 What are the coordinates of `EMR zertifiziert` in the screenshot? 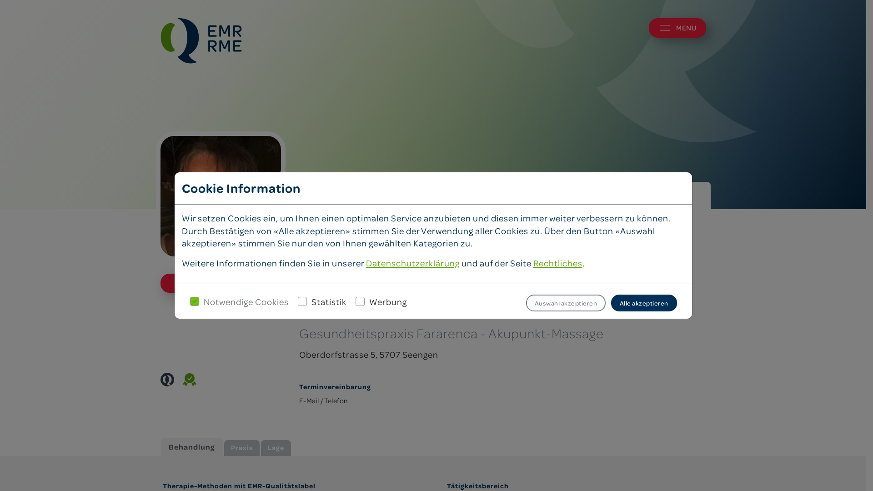 It's located at (167, 380).